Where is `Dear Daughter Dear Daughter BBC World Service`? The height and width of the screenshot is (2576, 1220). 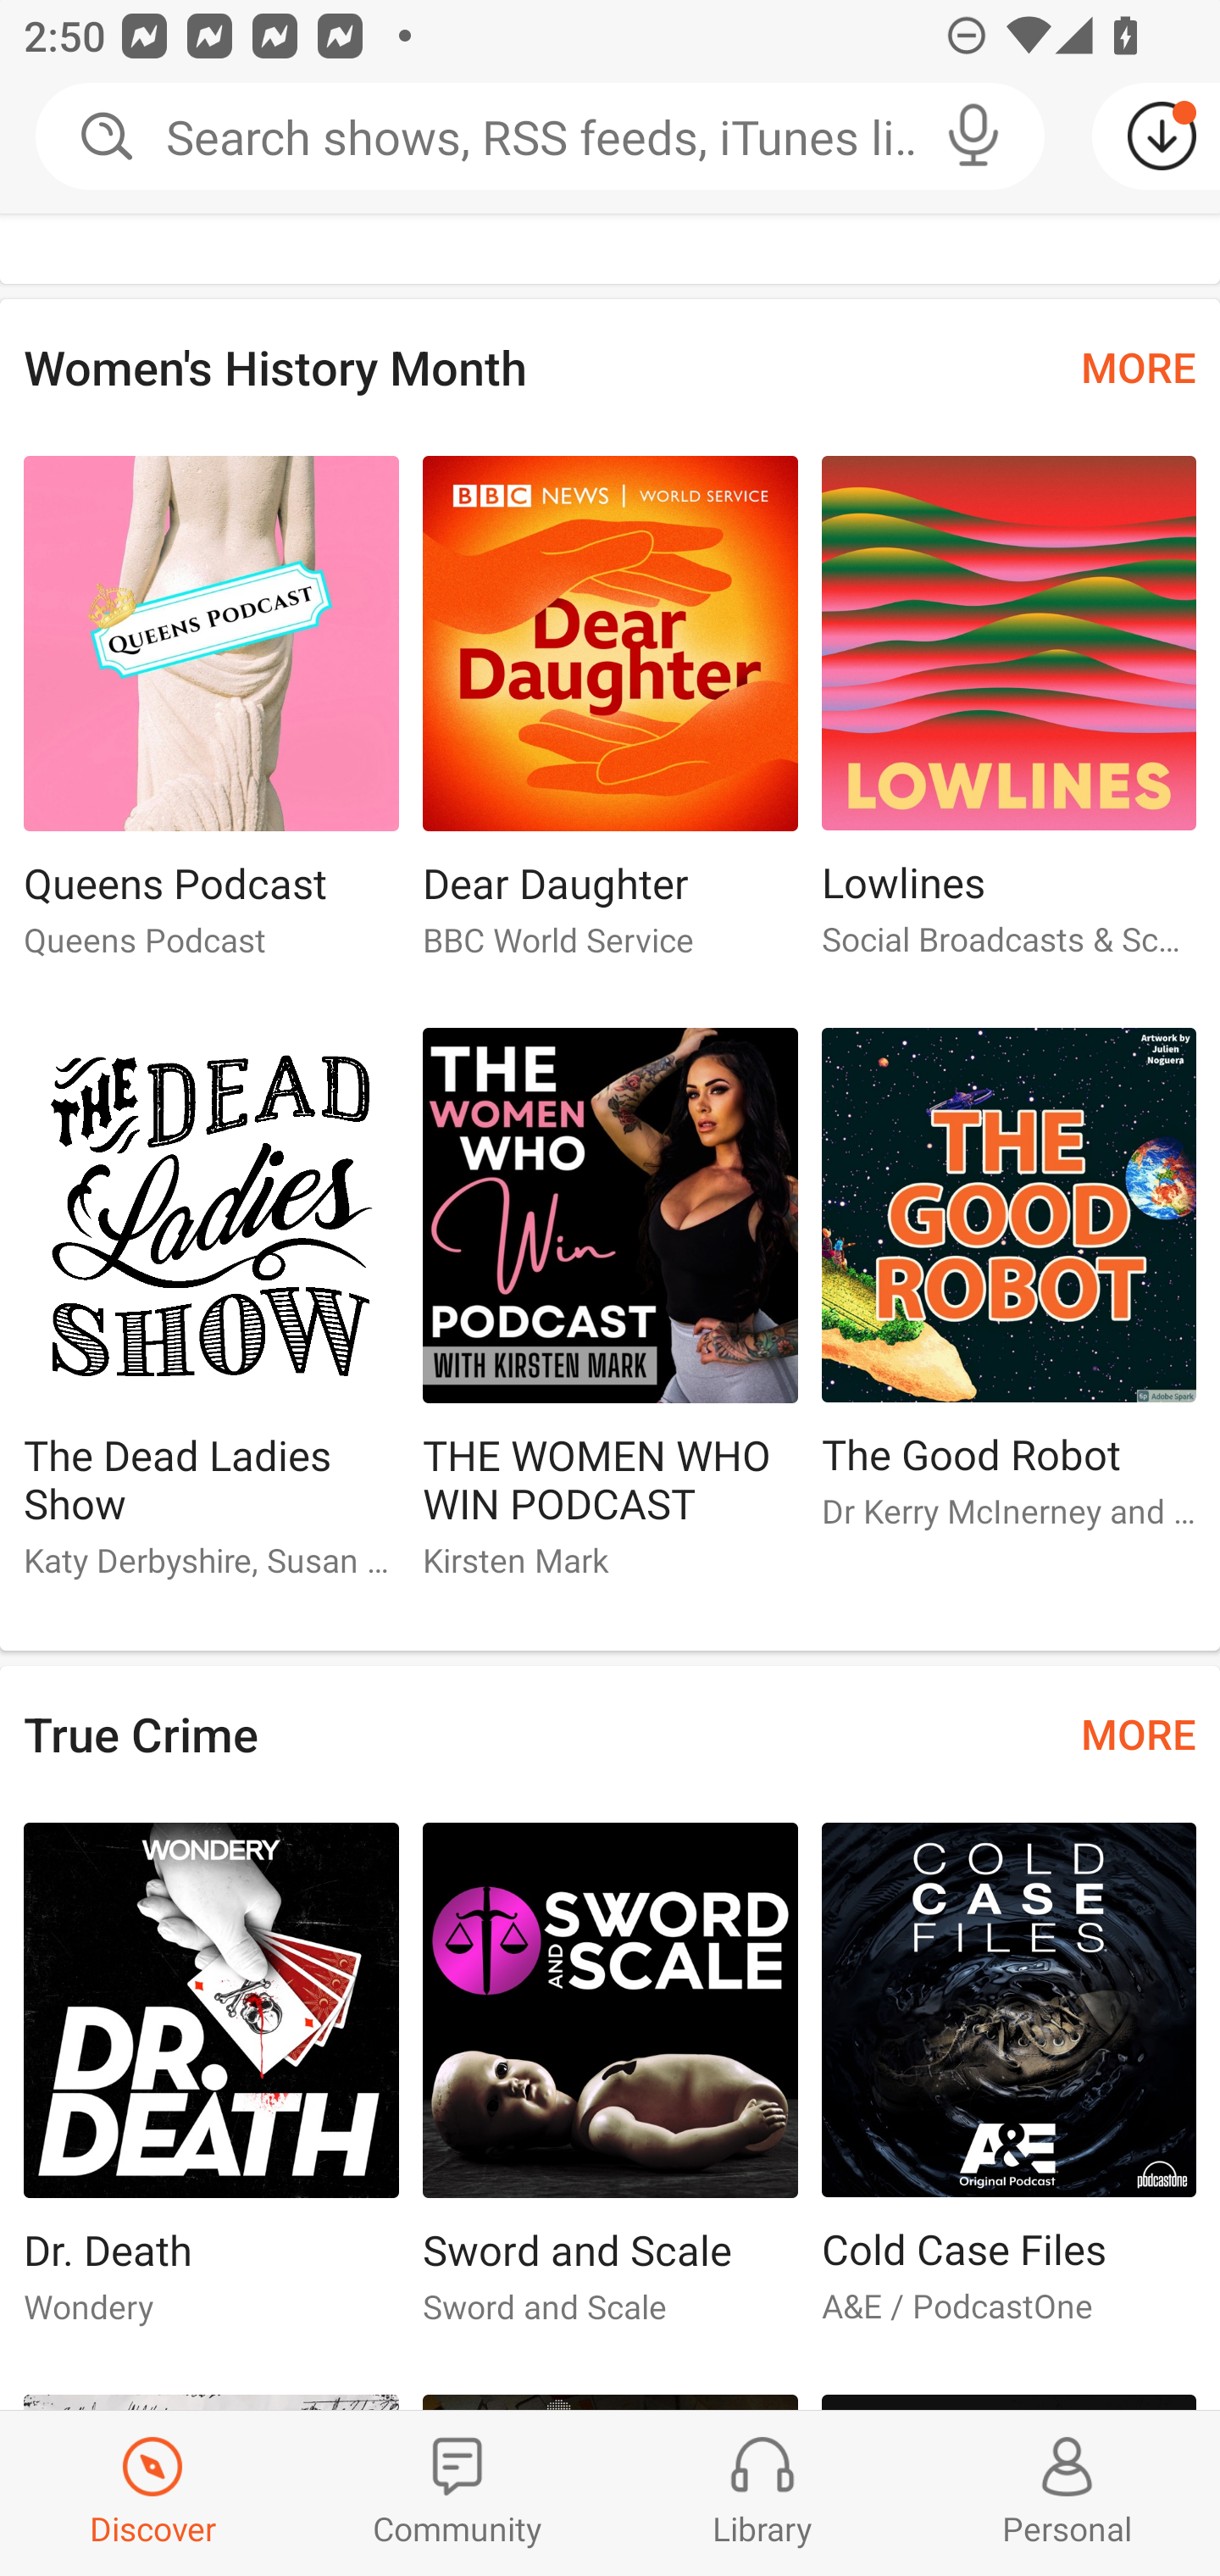
Dear Daughter Dear Daughter BBC World Service is located at coordinates (610, 721).